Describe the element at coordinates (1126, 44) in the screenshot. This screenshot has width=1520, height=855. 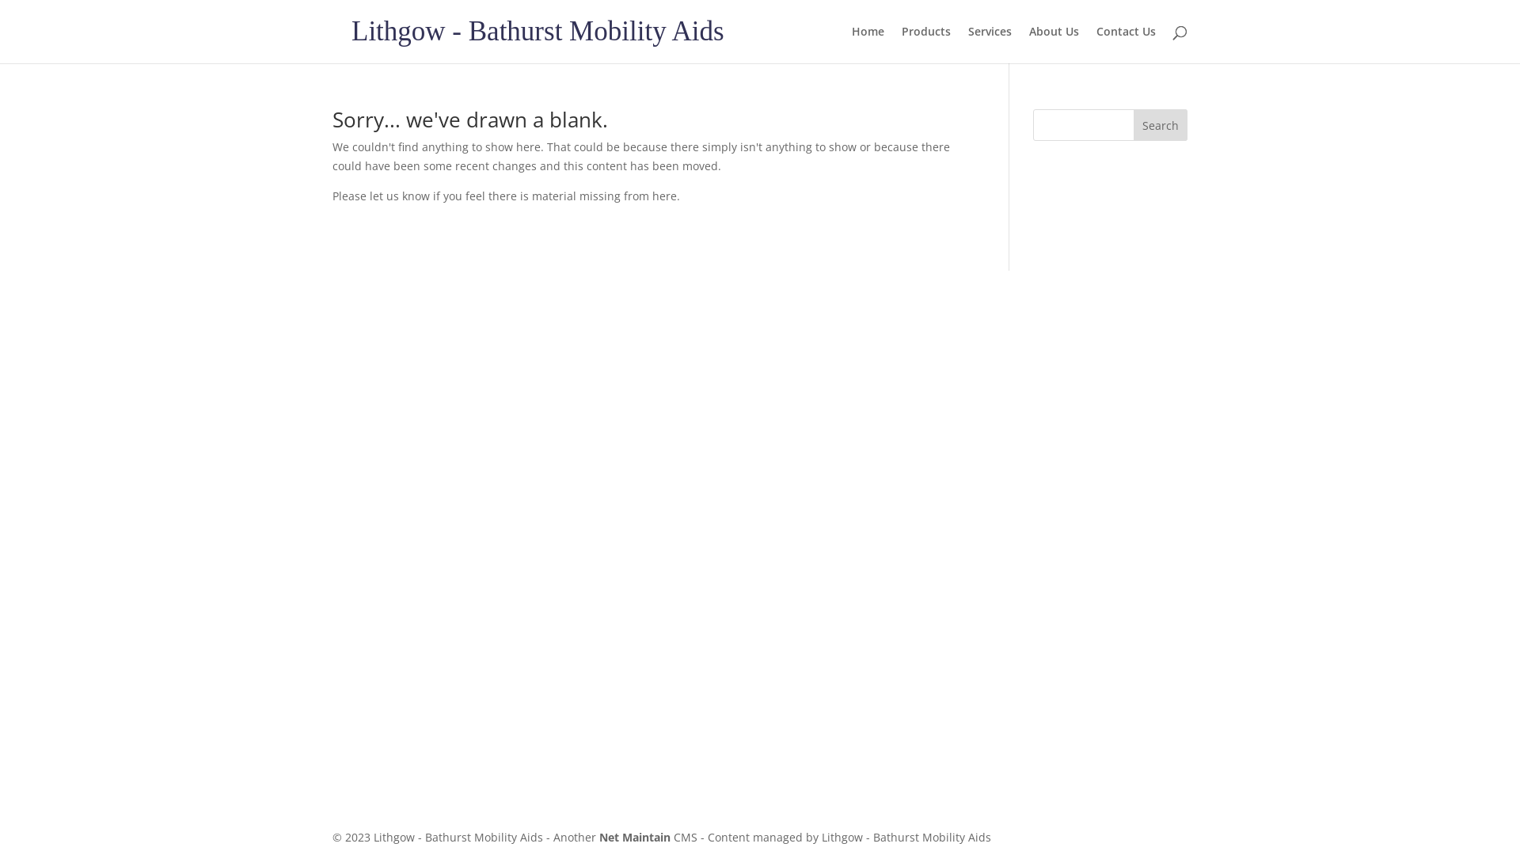
I see `Contact Us` at that location.